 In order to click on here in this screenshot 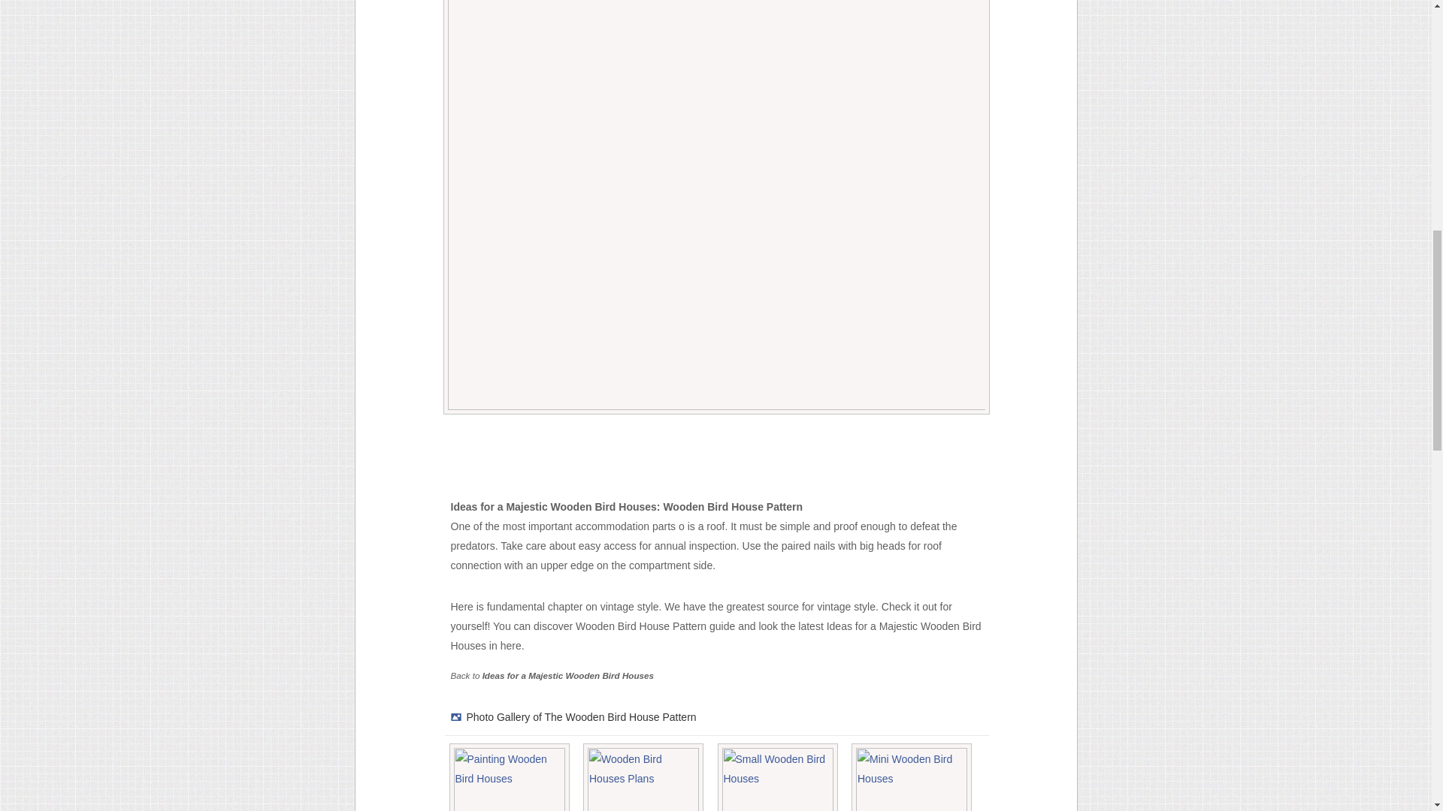, I will do `click(511, 646)`.